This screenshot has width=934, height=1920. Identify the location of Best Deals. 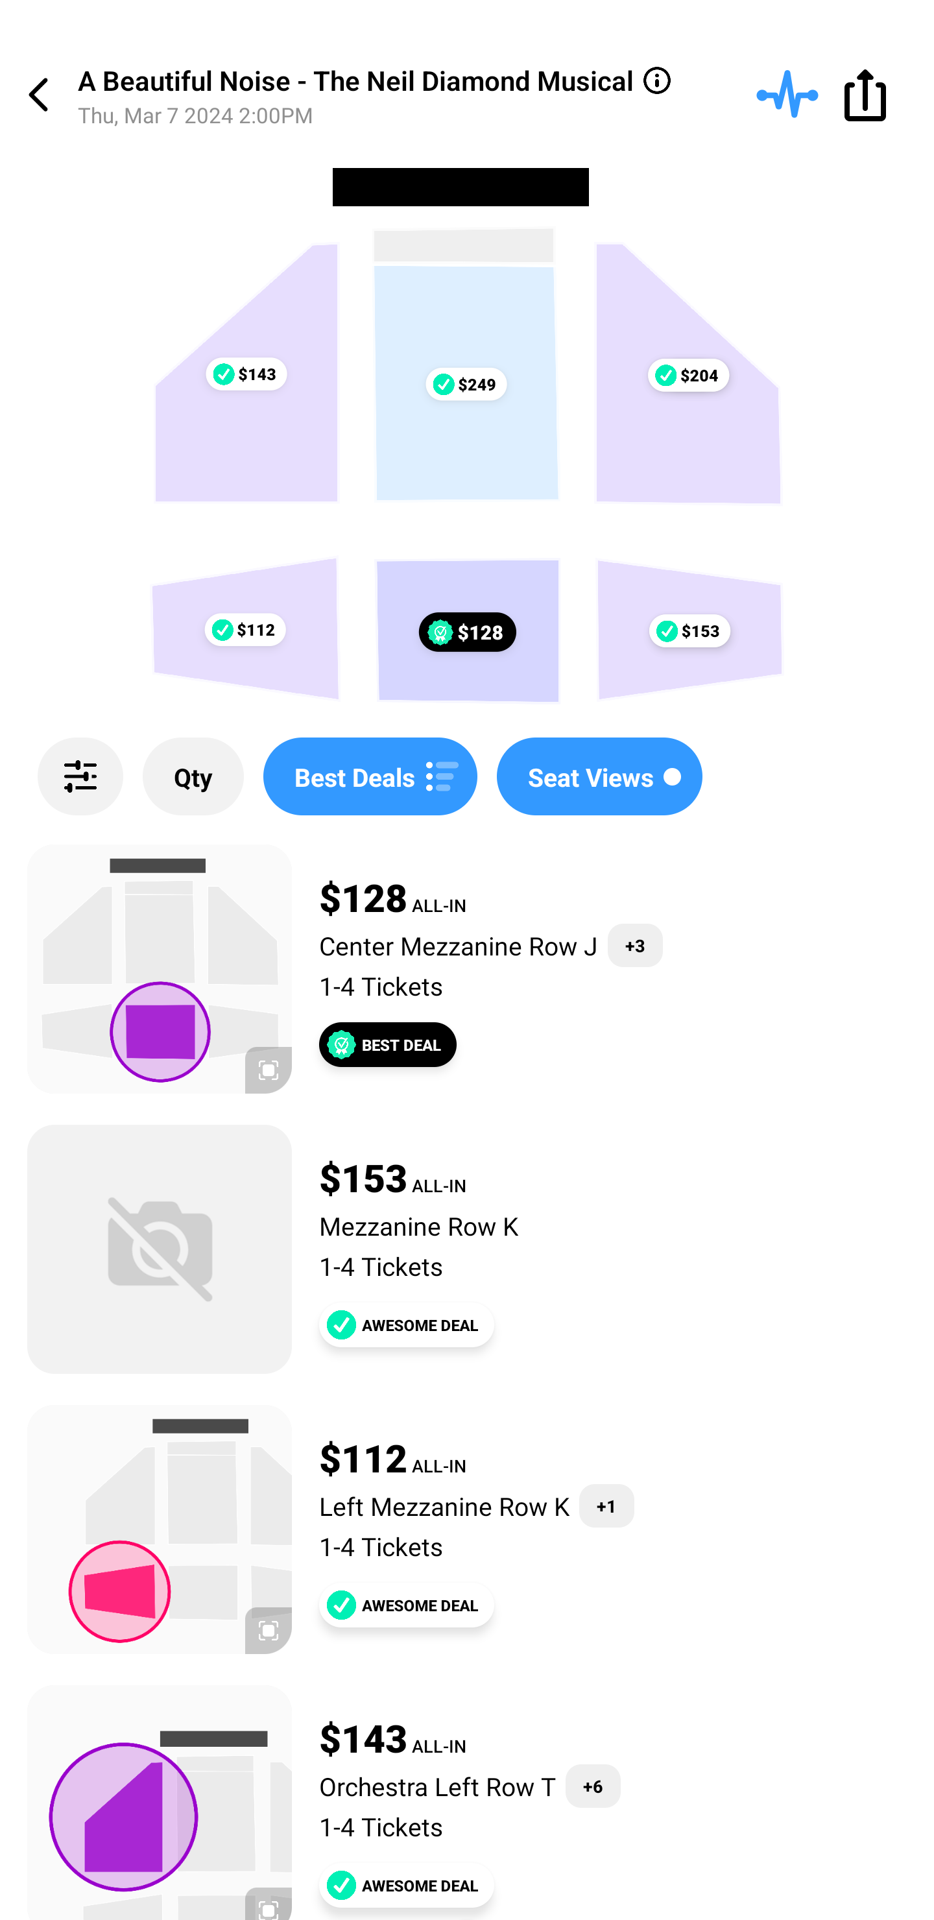
(370, 776).